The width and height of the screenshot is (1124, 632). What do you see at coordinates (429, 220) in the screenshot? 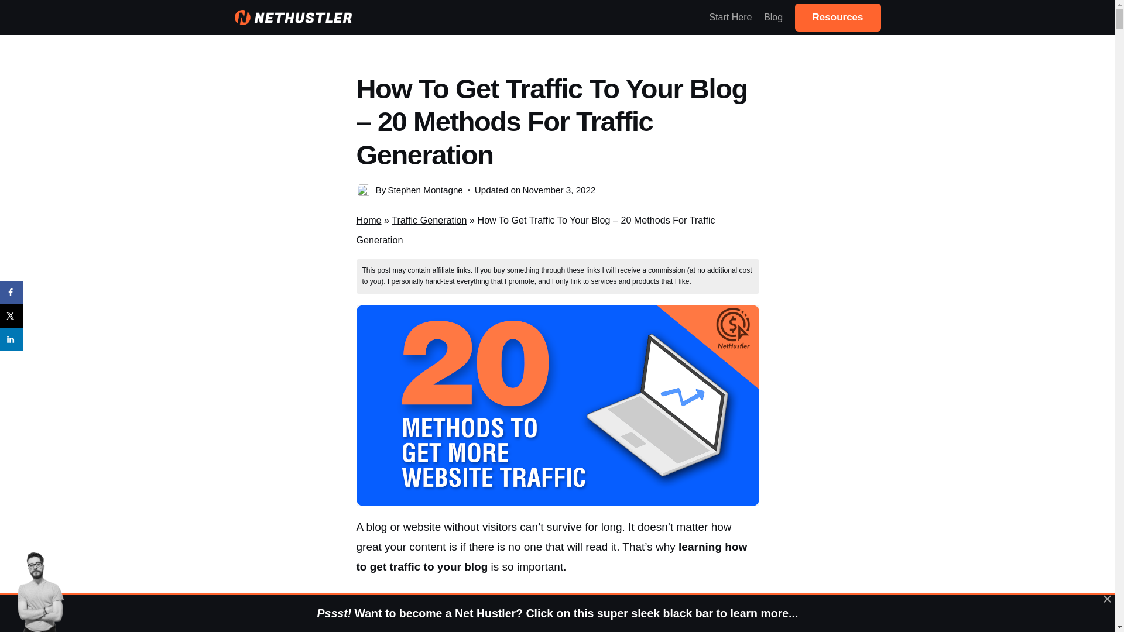
I see `Traffic Generation` at bounding box center [429, 220].